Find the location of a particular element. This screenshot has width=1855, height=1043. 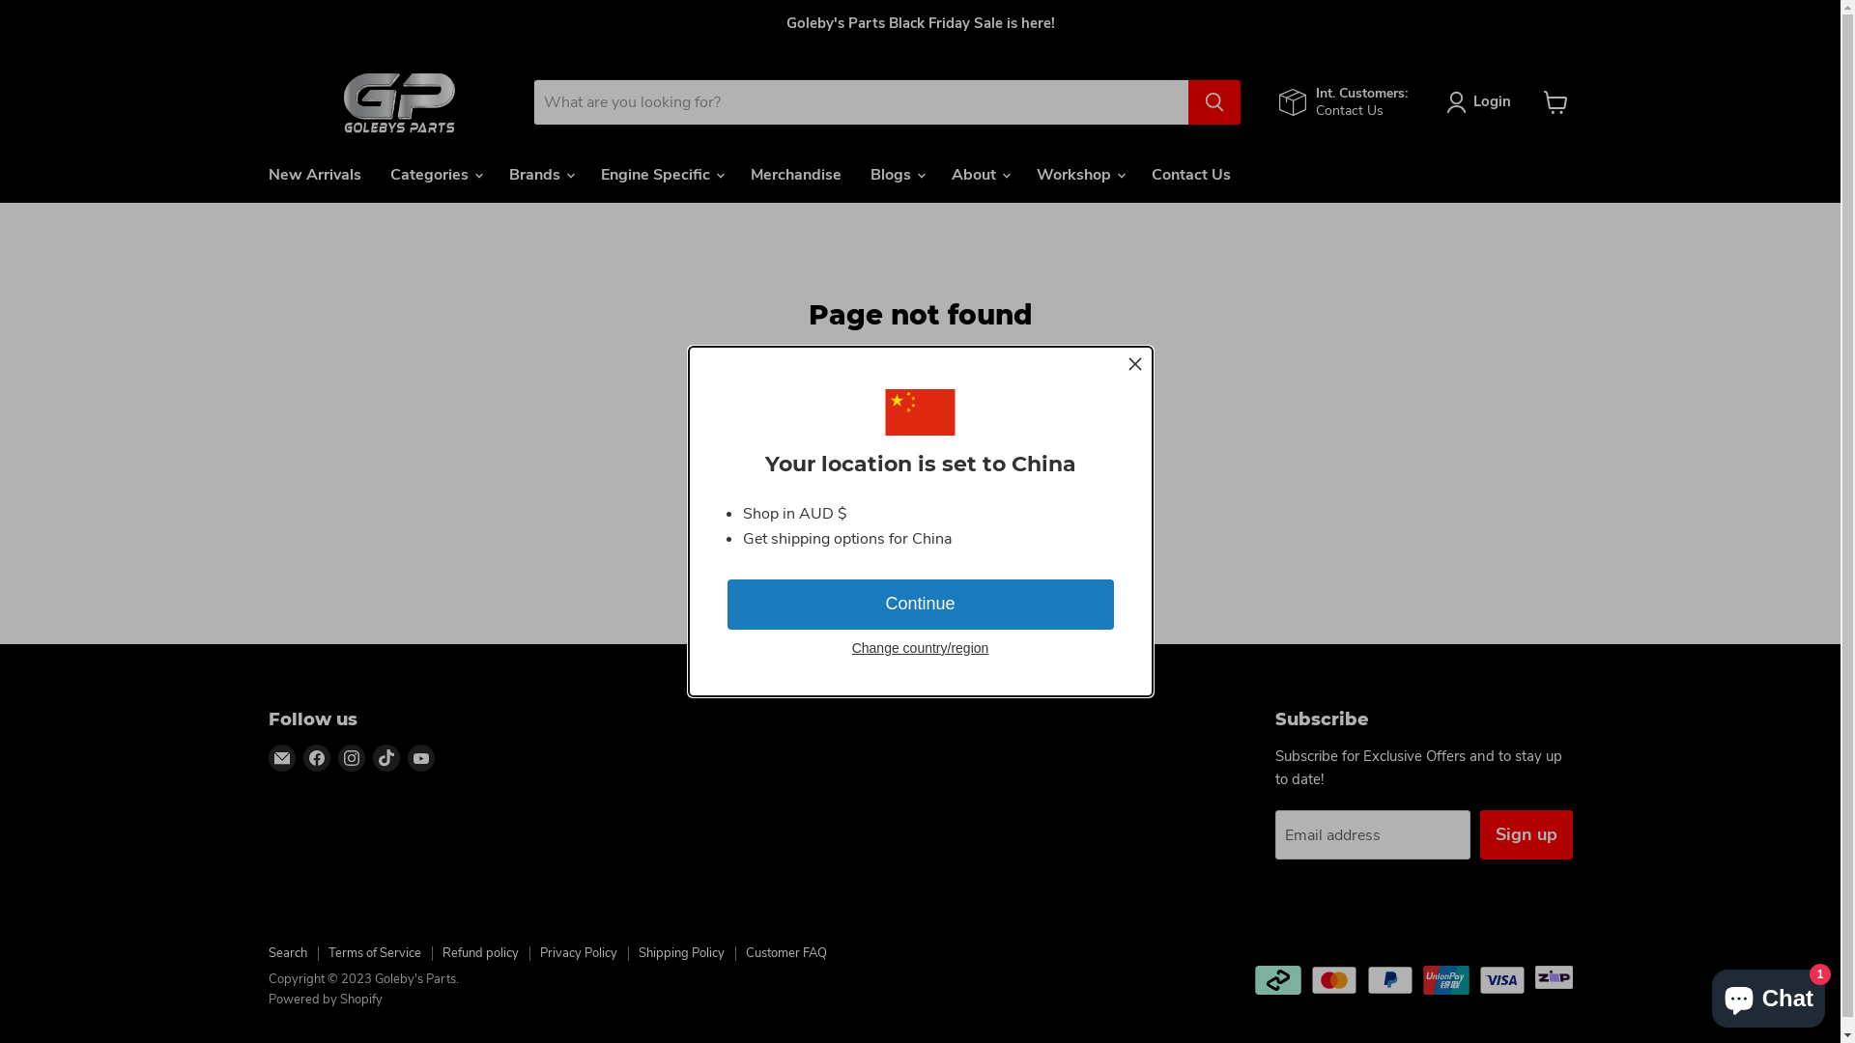

Customer FAQ is located at coordinates (786, 953).